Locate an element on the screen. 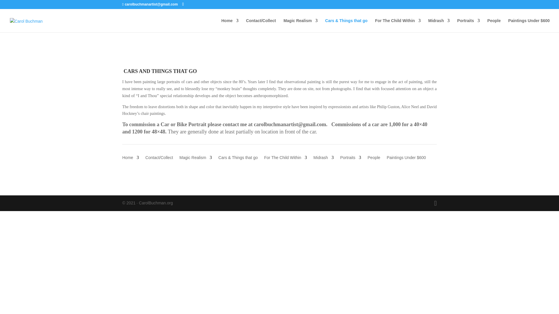  Home is located at coordinates (230, 25).